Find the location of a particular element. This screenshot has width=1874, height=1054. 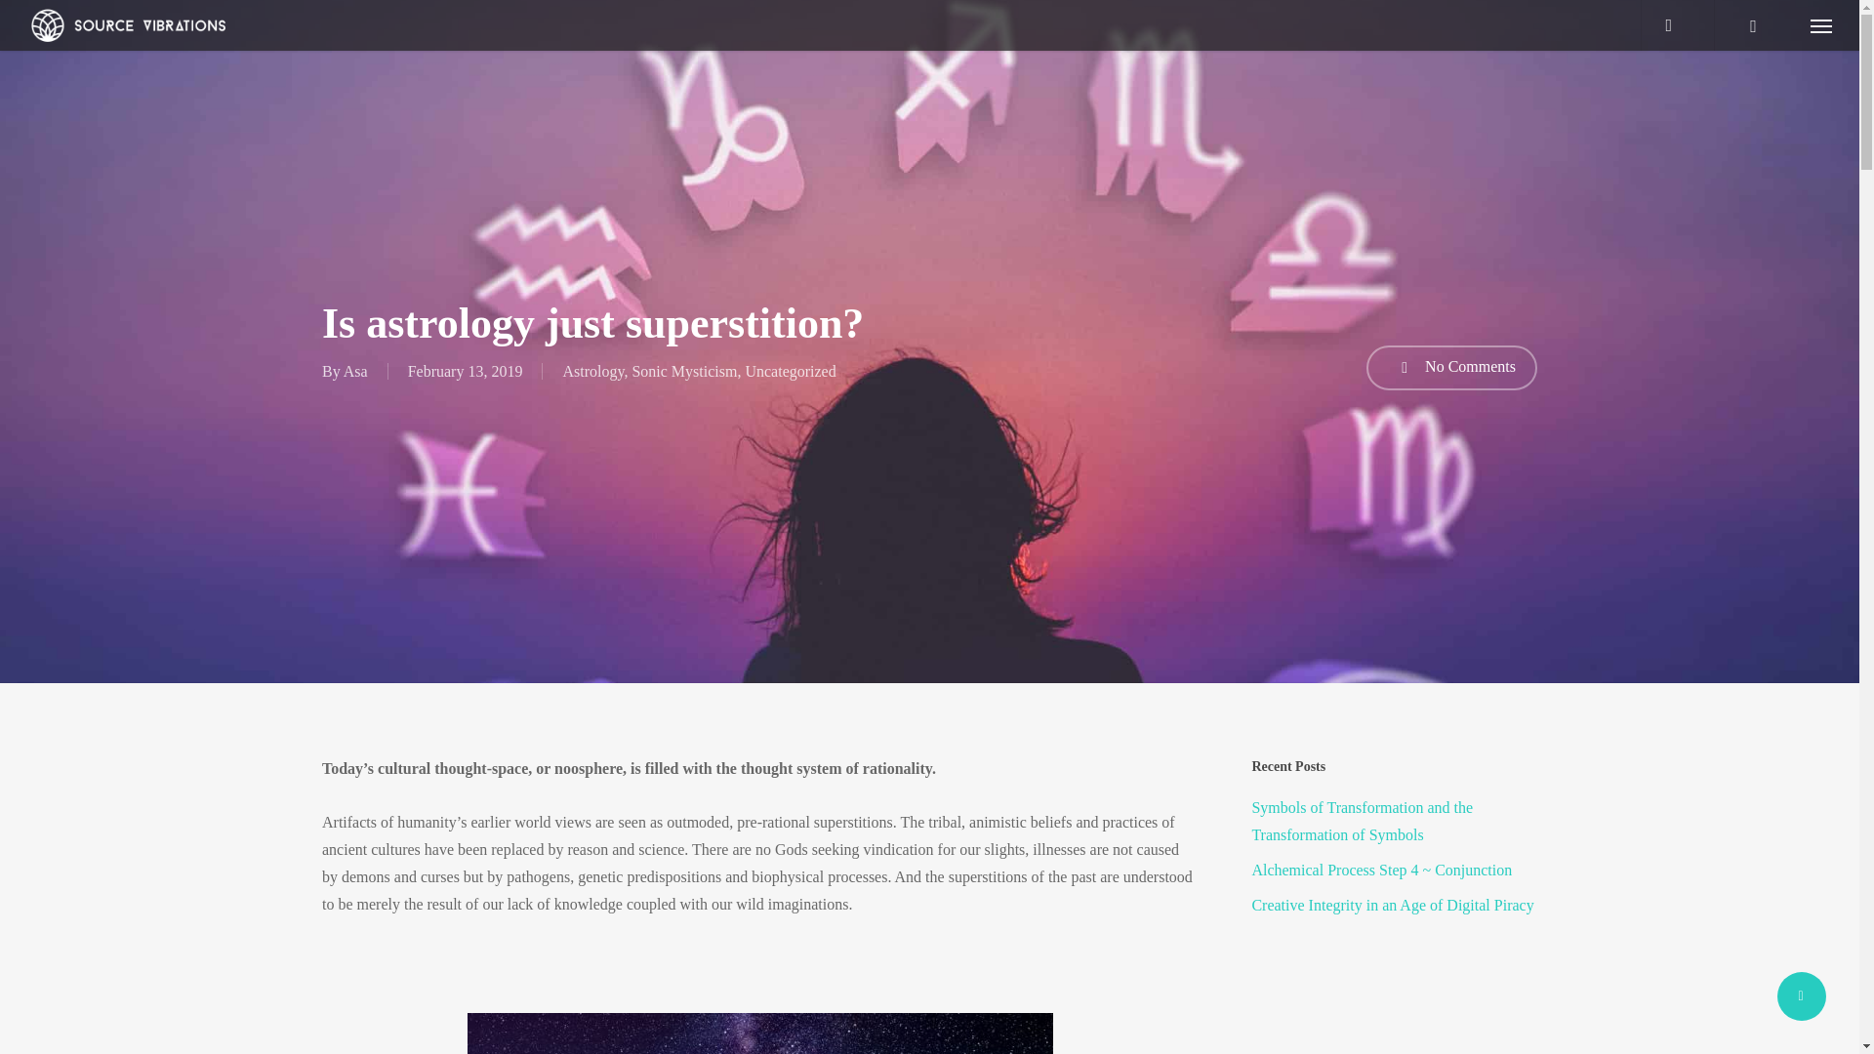

search is located at coordinates (1677, 25).